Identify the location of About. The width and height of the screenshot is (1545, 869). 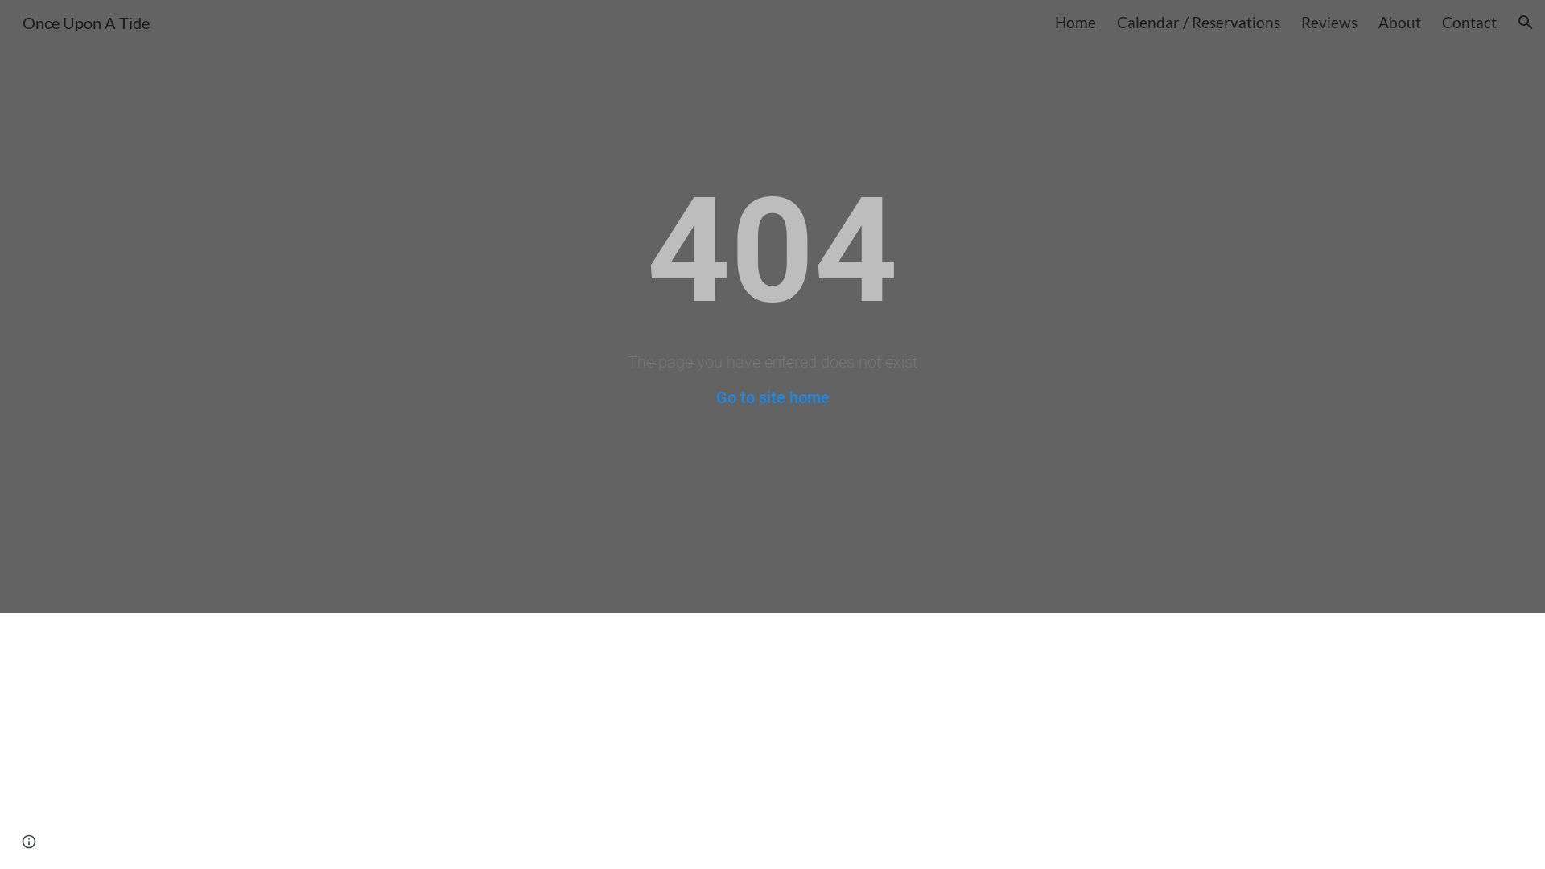
(1400, 23).